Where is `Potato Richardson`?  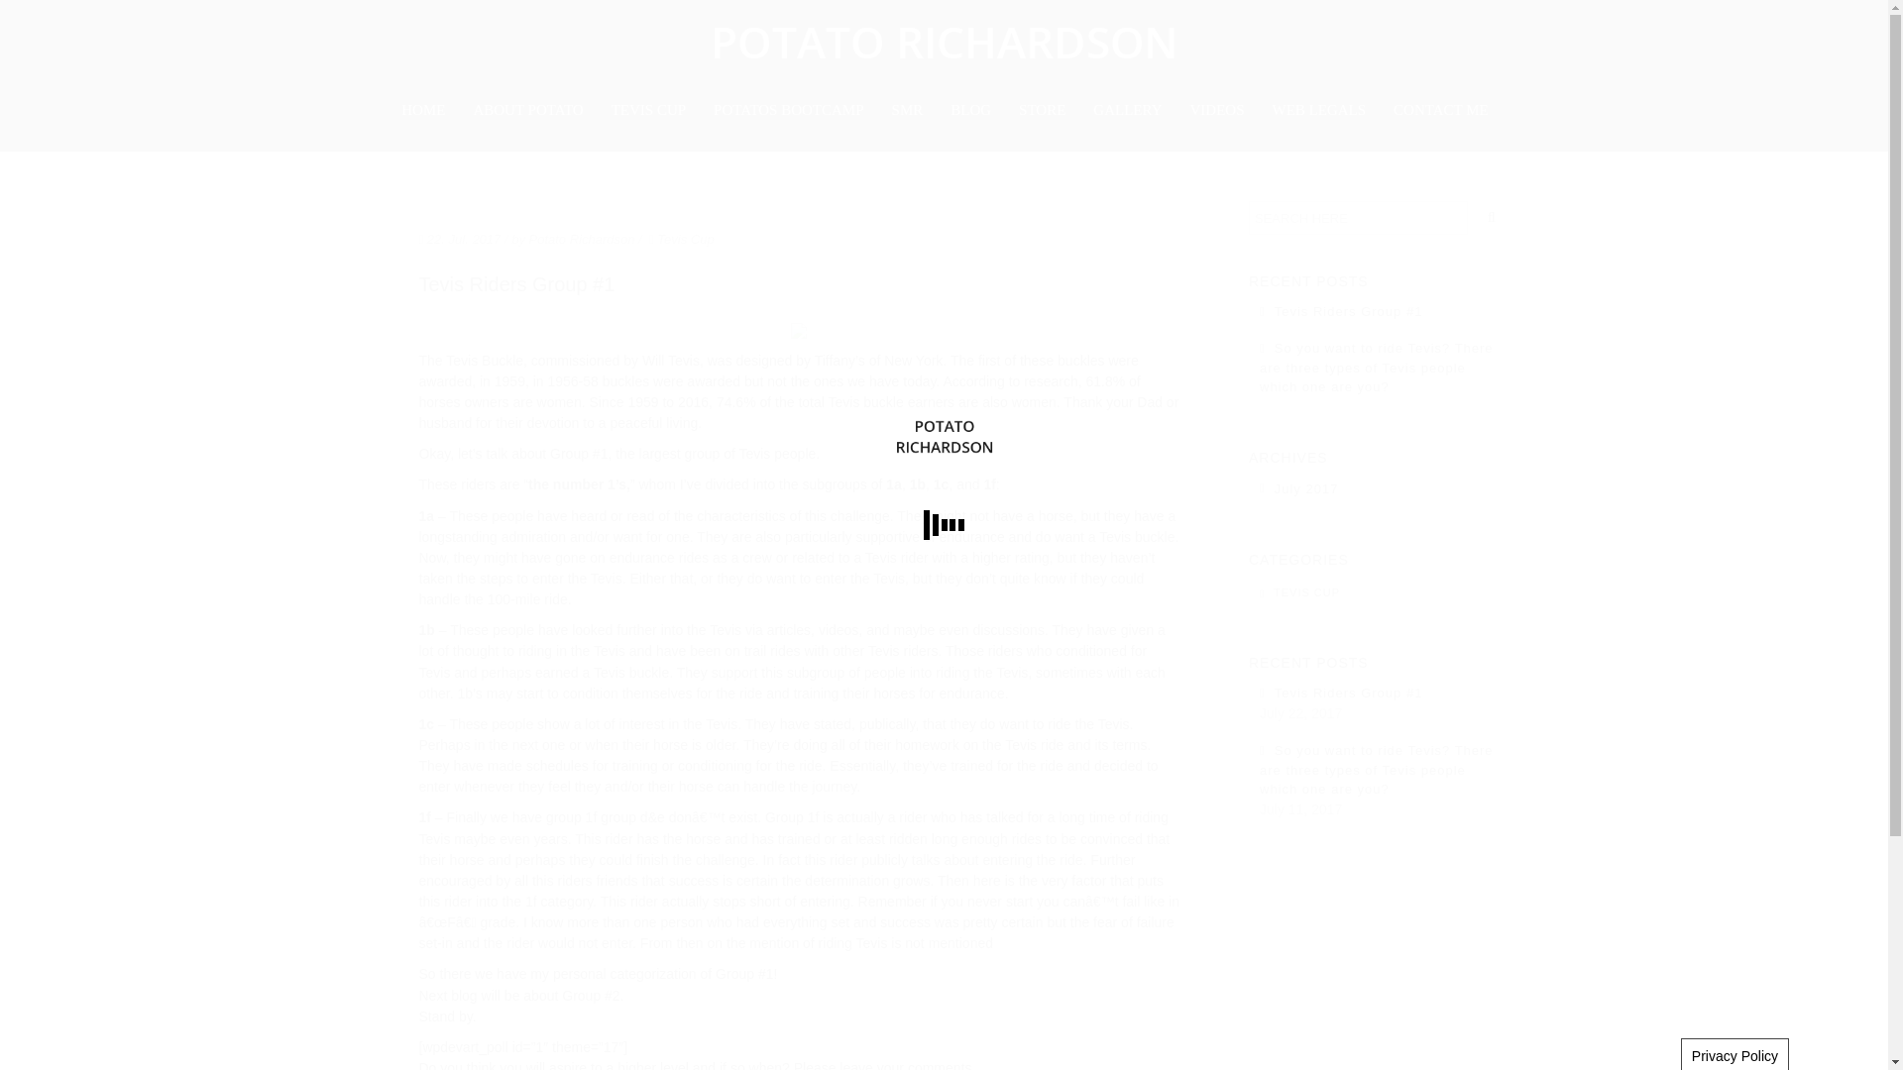
Potato Richardson is located at coordinates (582, 242).